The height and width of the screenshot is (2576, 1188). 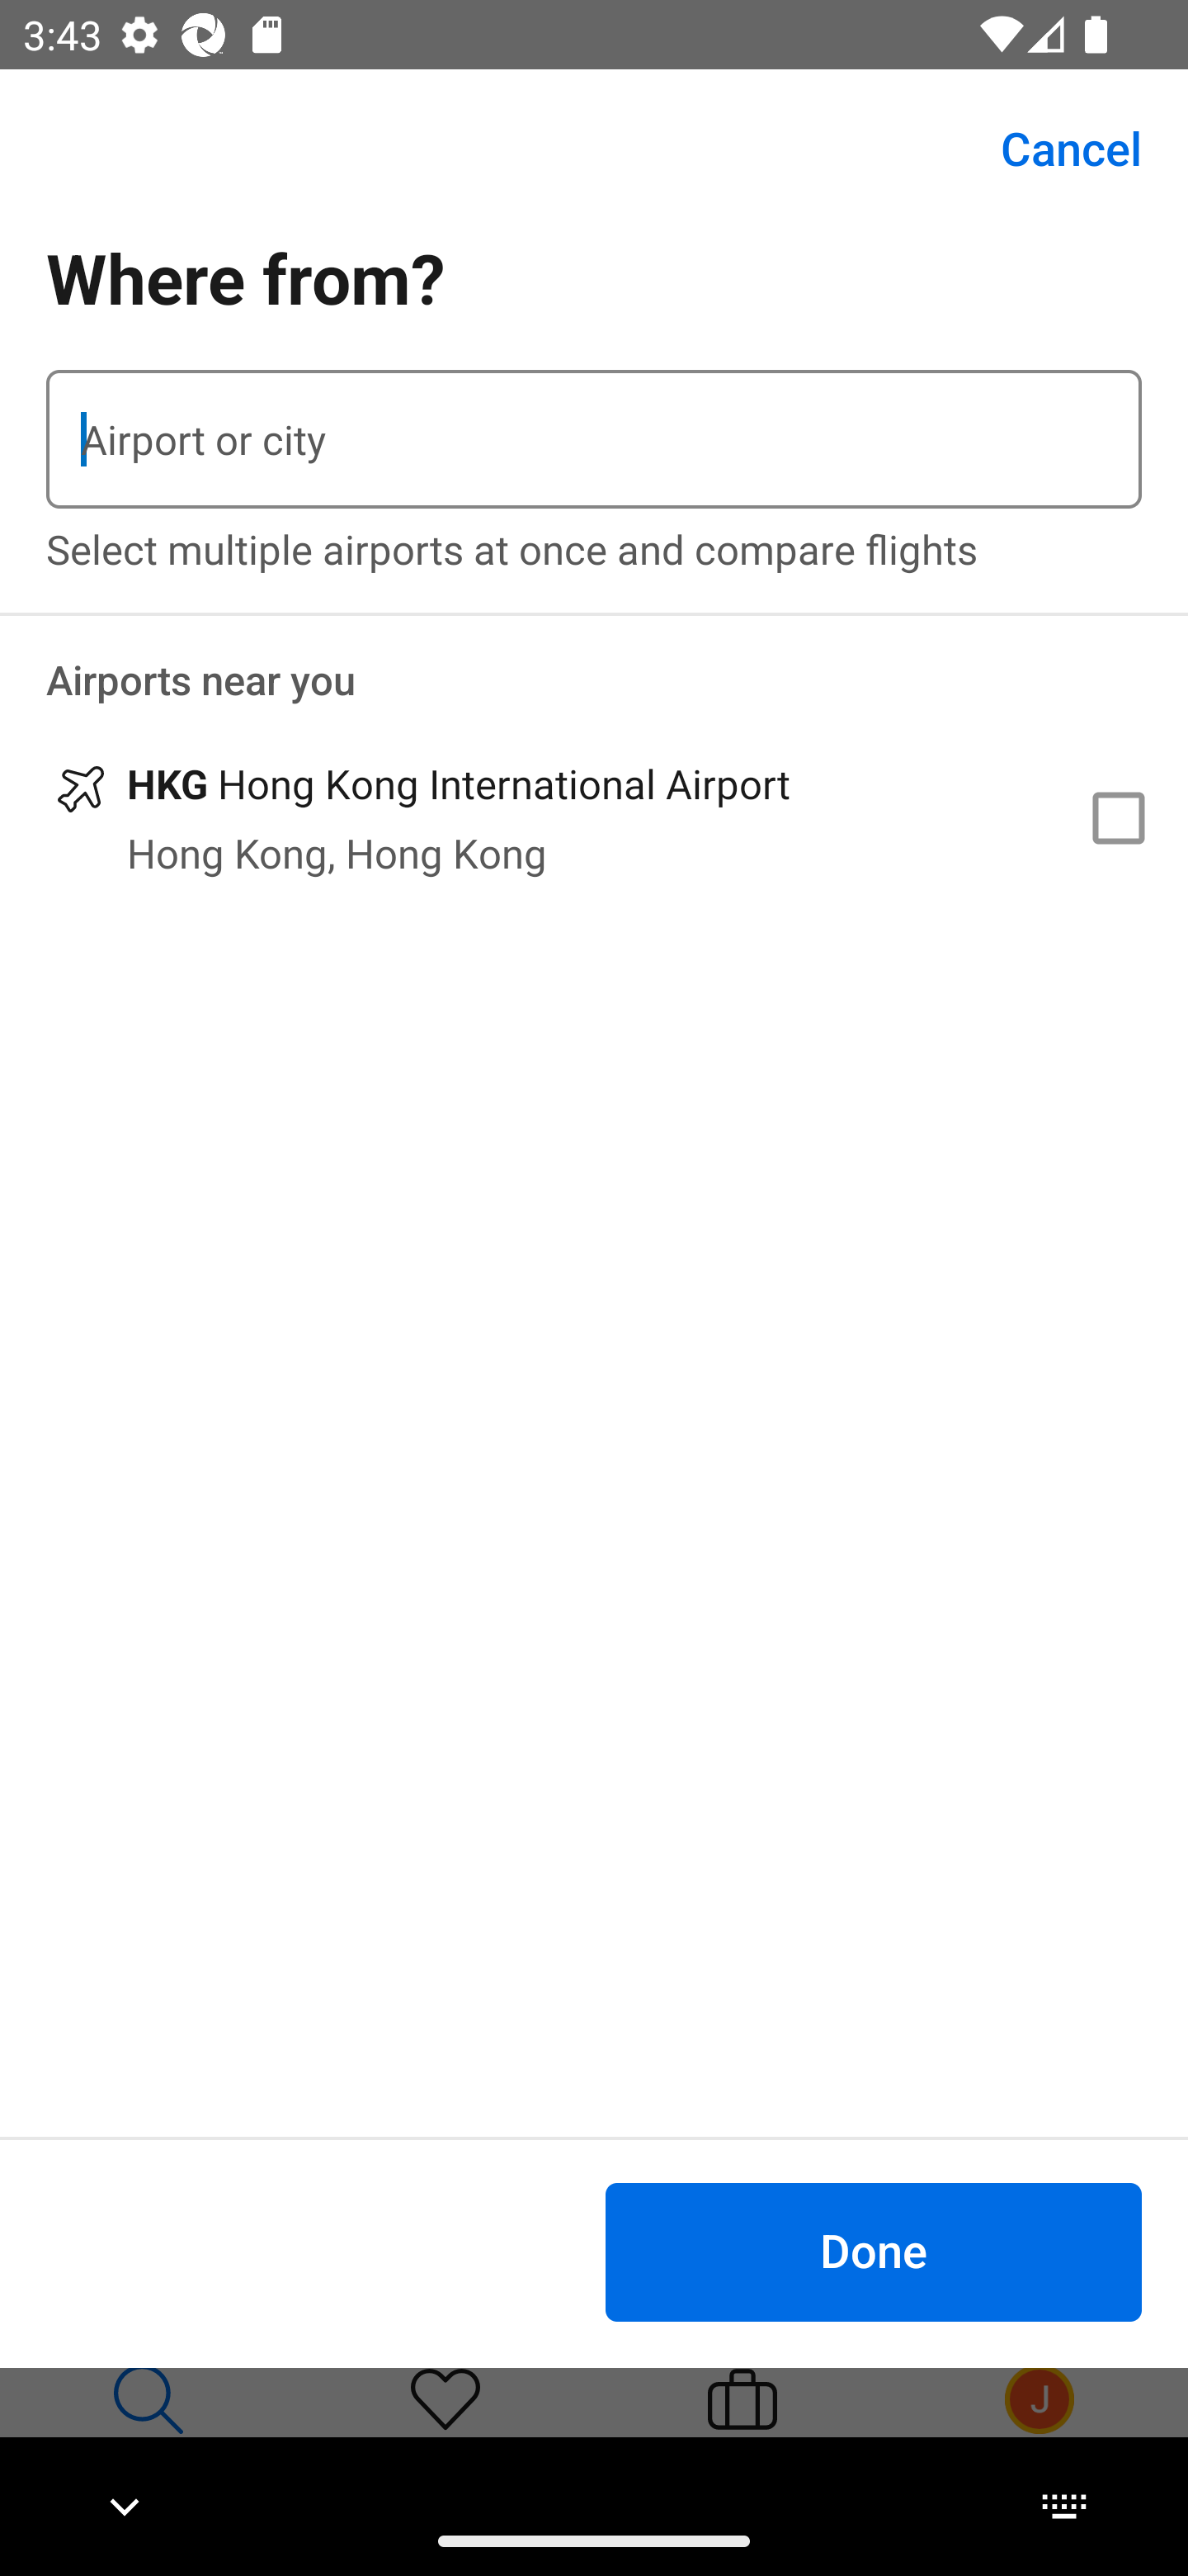 What do you see at coordinates (594, 439) in the screenshot?
I see `Airport or city` at bounding box center [594, 439].